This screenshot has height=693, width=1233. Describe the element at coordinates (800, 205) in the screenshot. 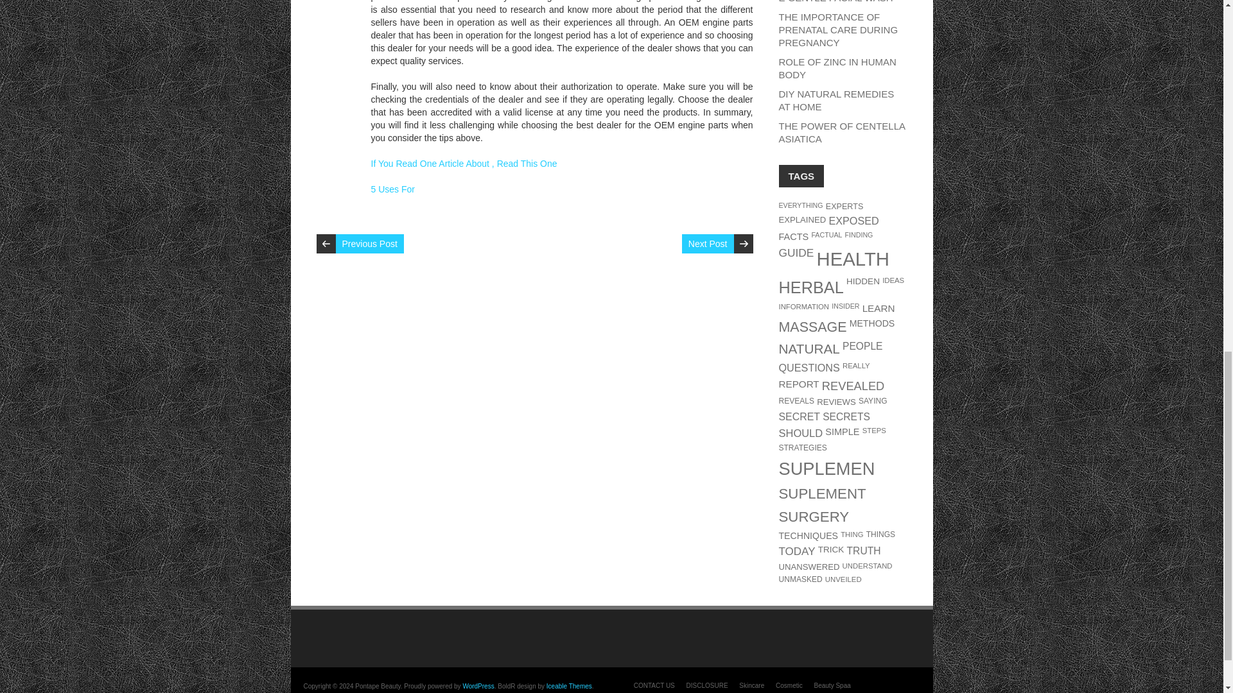

I see `EVERYTHING` at that location.